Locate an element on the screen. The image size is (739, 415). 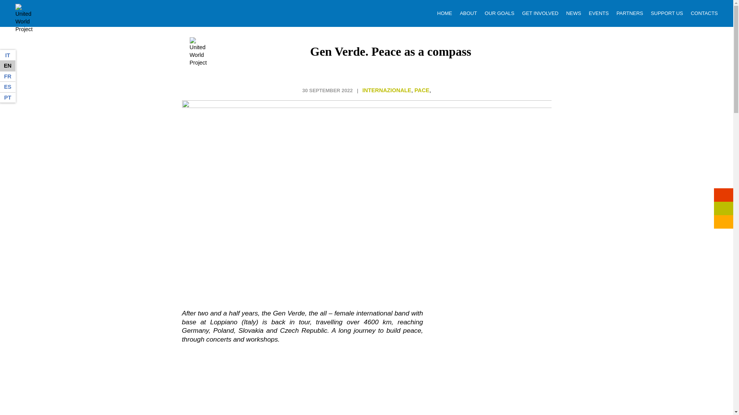
PT is located at coordinates (8, 97).